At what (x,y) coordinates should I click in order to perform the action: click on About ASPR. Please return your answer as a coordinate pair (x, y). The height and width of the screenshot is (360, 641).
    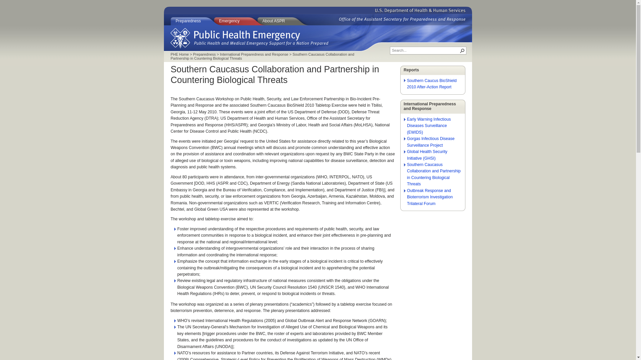
    Looking at the image, I should click on (283, 21).